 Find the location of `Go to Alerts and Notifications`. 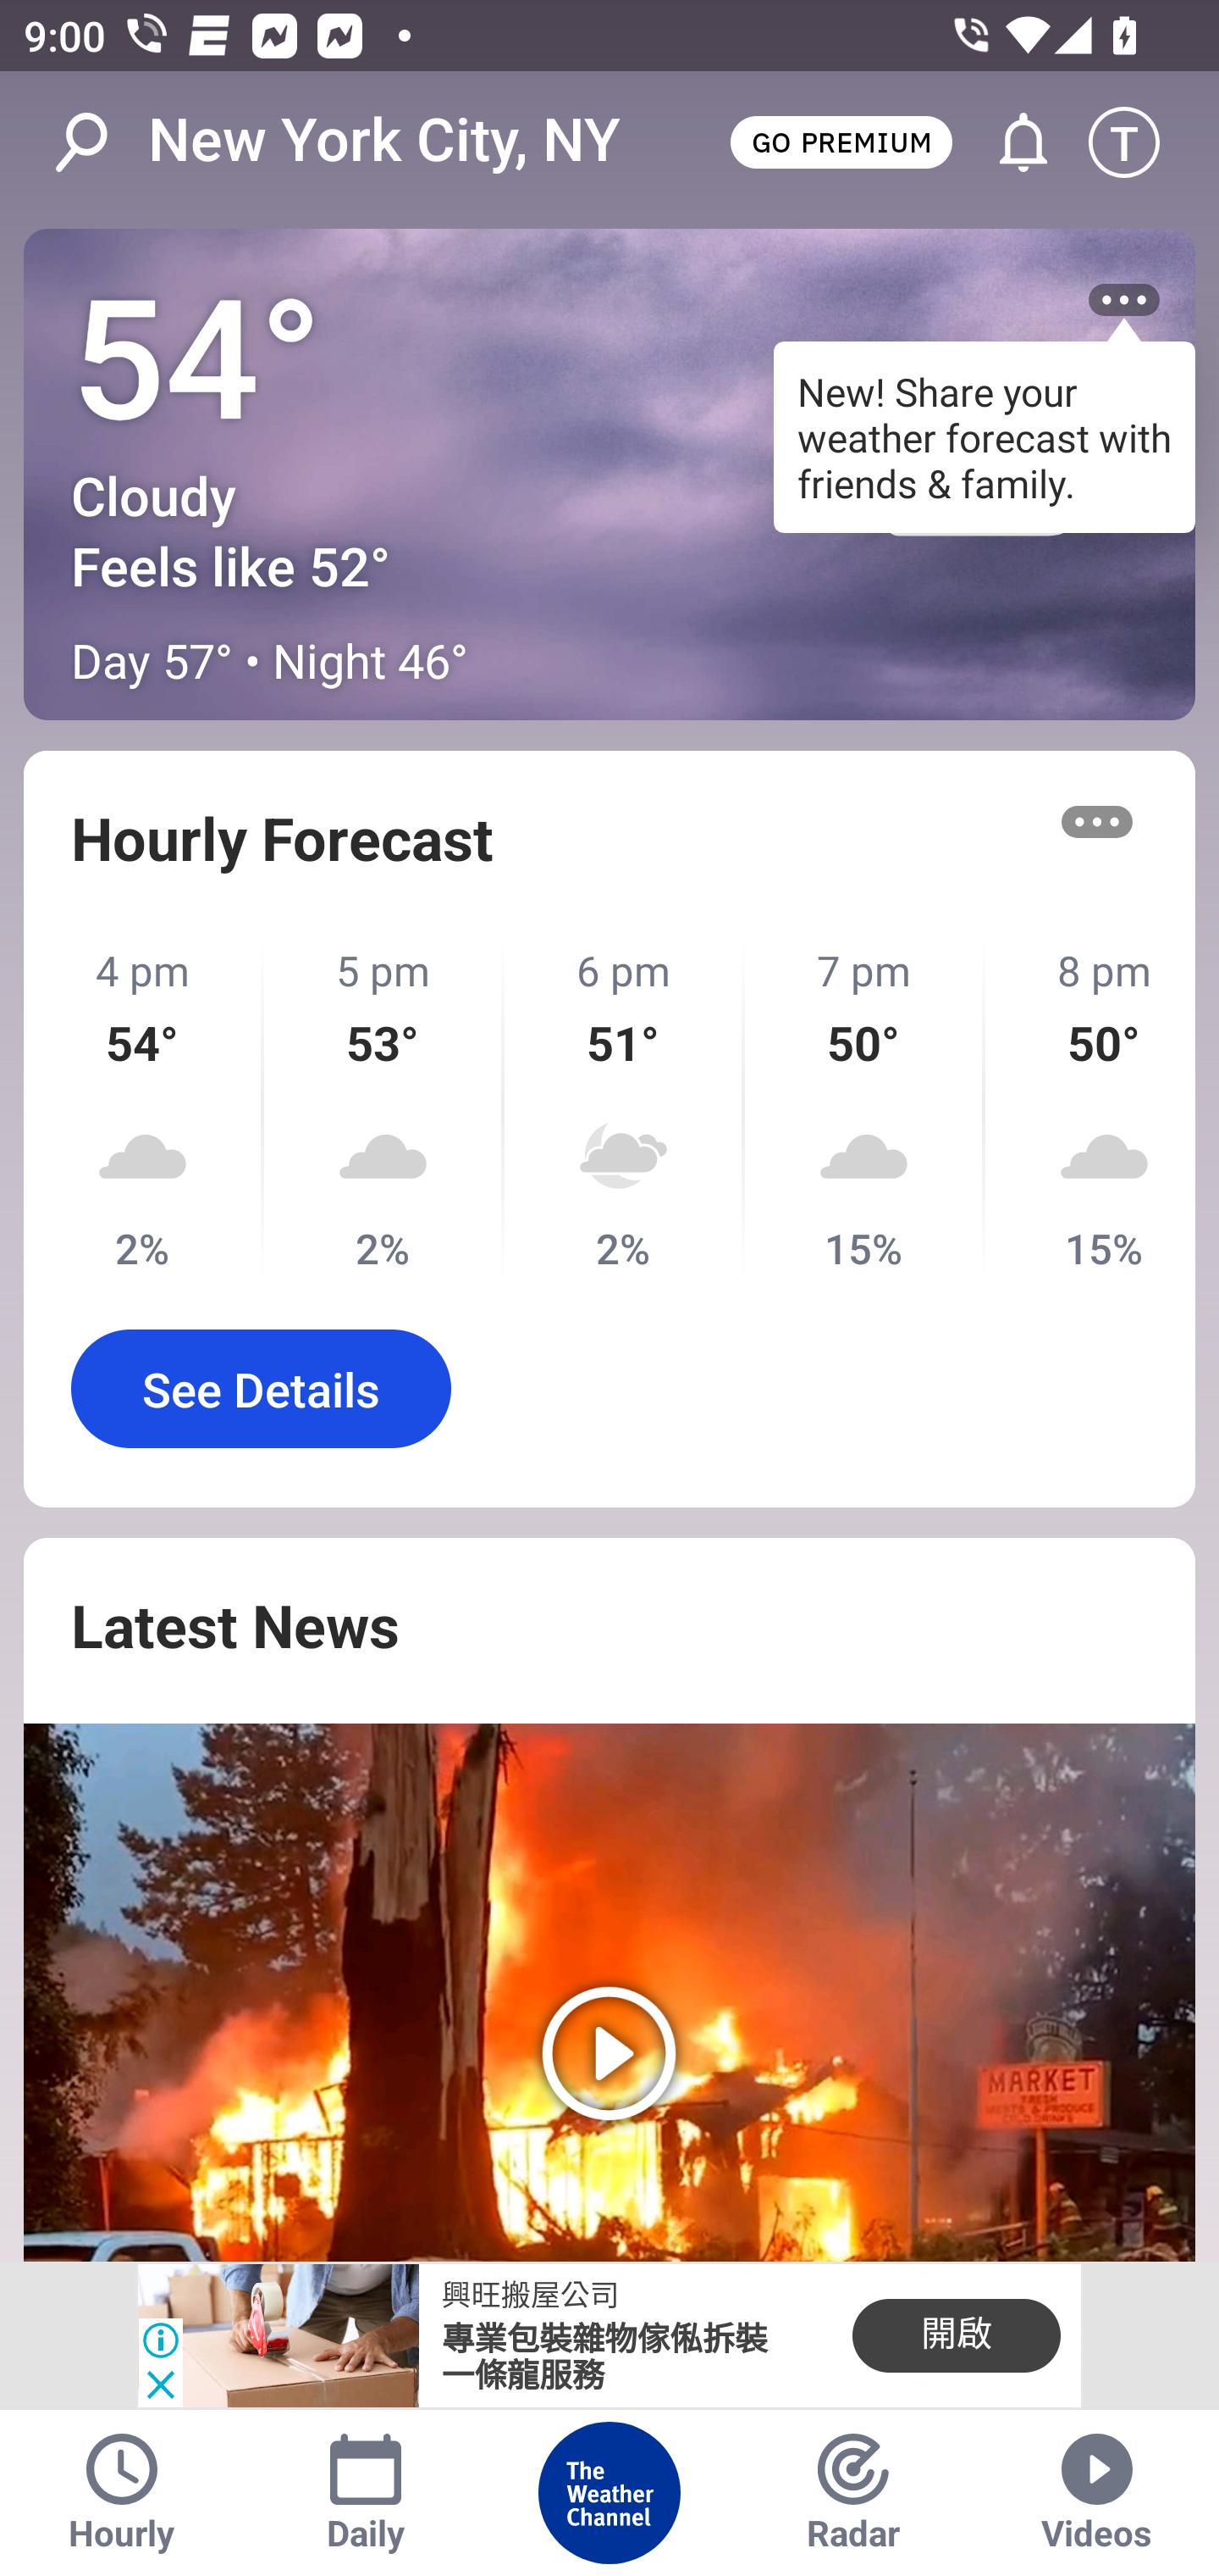

Go to Alerts and Notifications is located at coordinates (1008, 142).